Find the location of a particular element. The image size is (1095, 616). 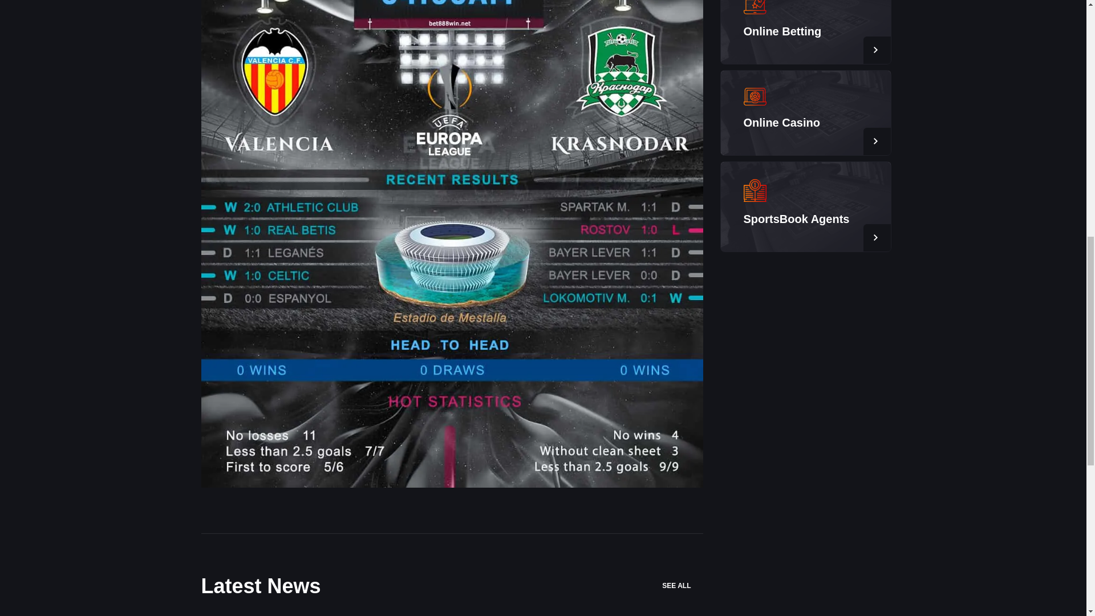

SportsBook Agents is located at coordinates (796, 219).